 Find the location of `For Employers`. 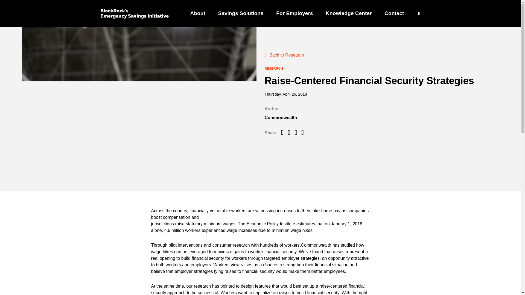

For Employers is located at coordinates (294, 13).